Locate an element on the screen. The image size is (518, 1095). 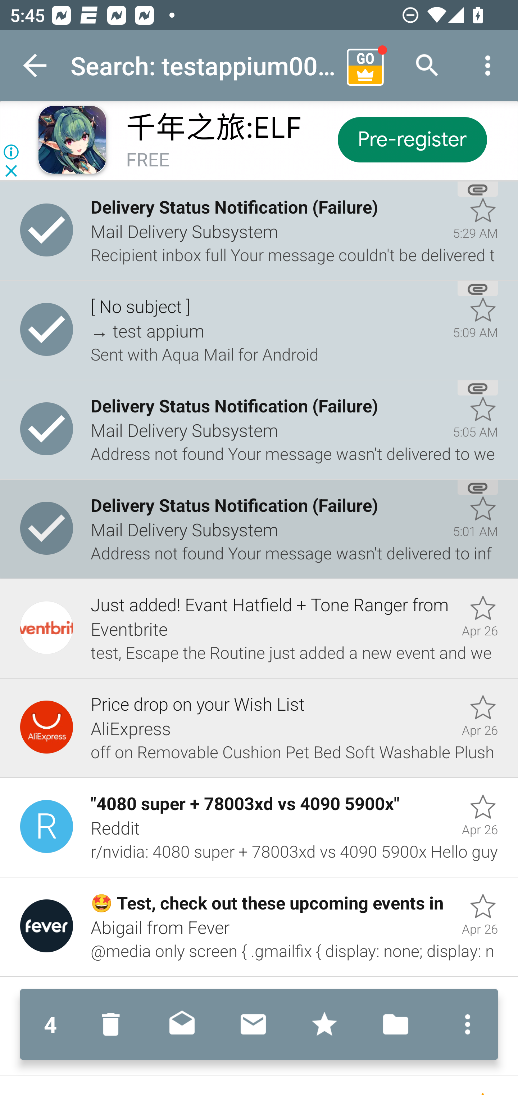
Move to Deleted is located at coordinates (114, 1024).